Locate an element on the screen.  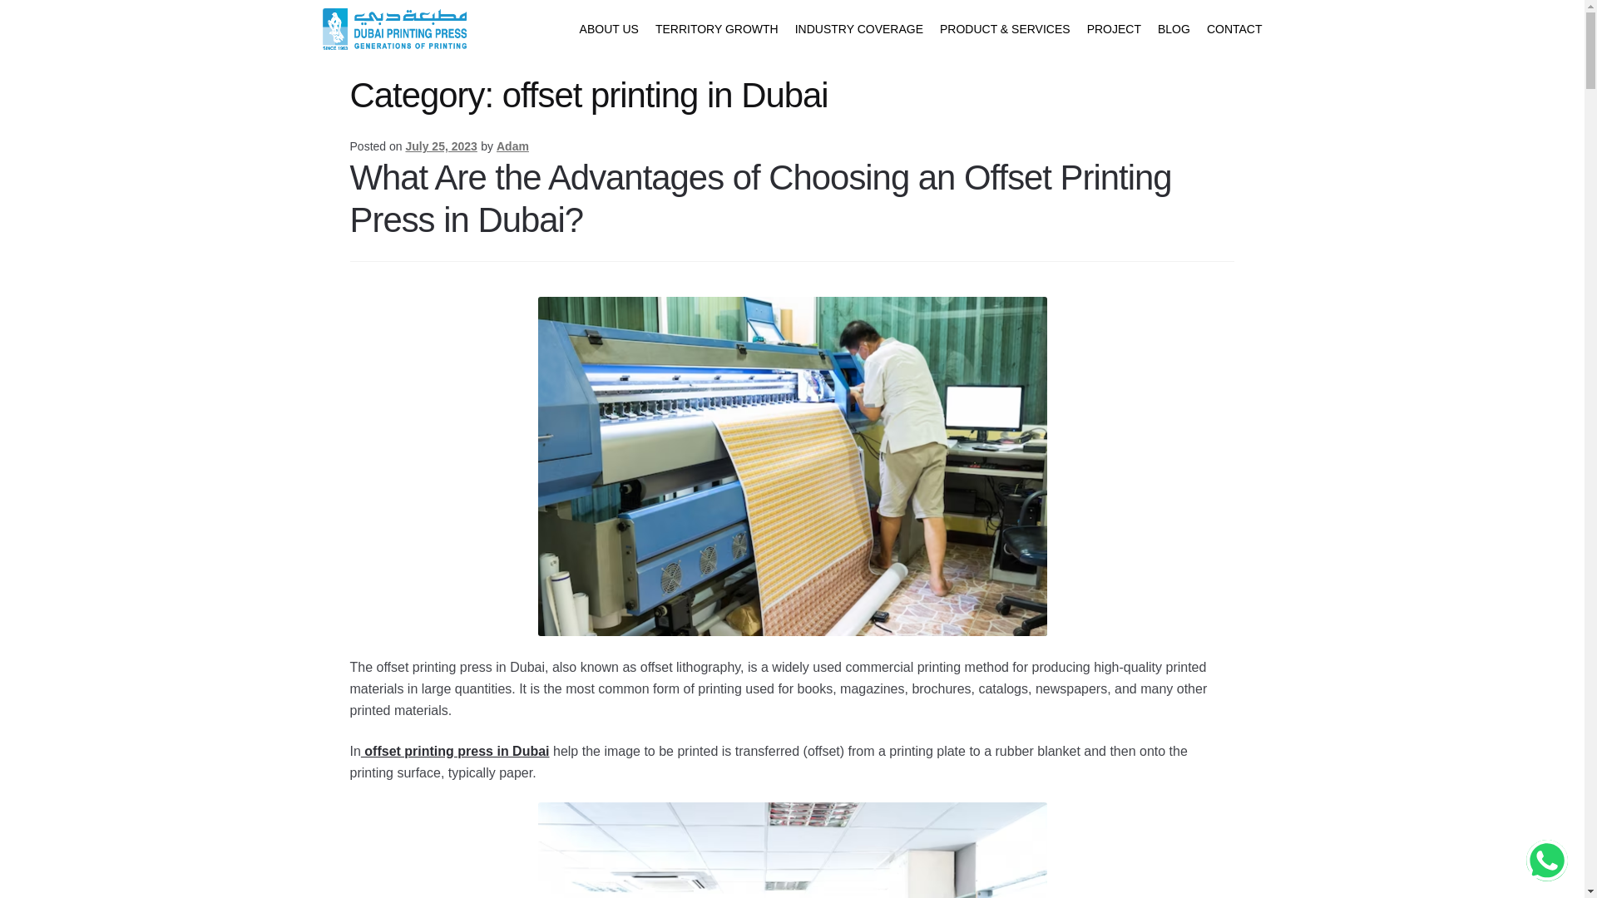
ABOUT US is located at coordinates (609, 28).